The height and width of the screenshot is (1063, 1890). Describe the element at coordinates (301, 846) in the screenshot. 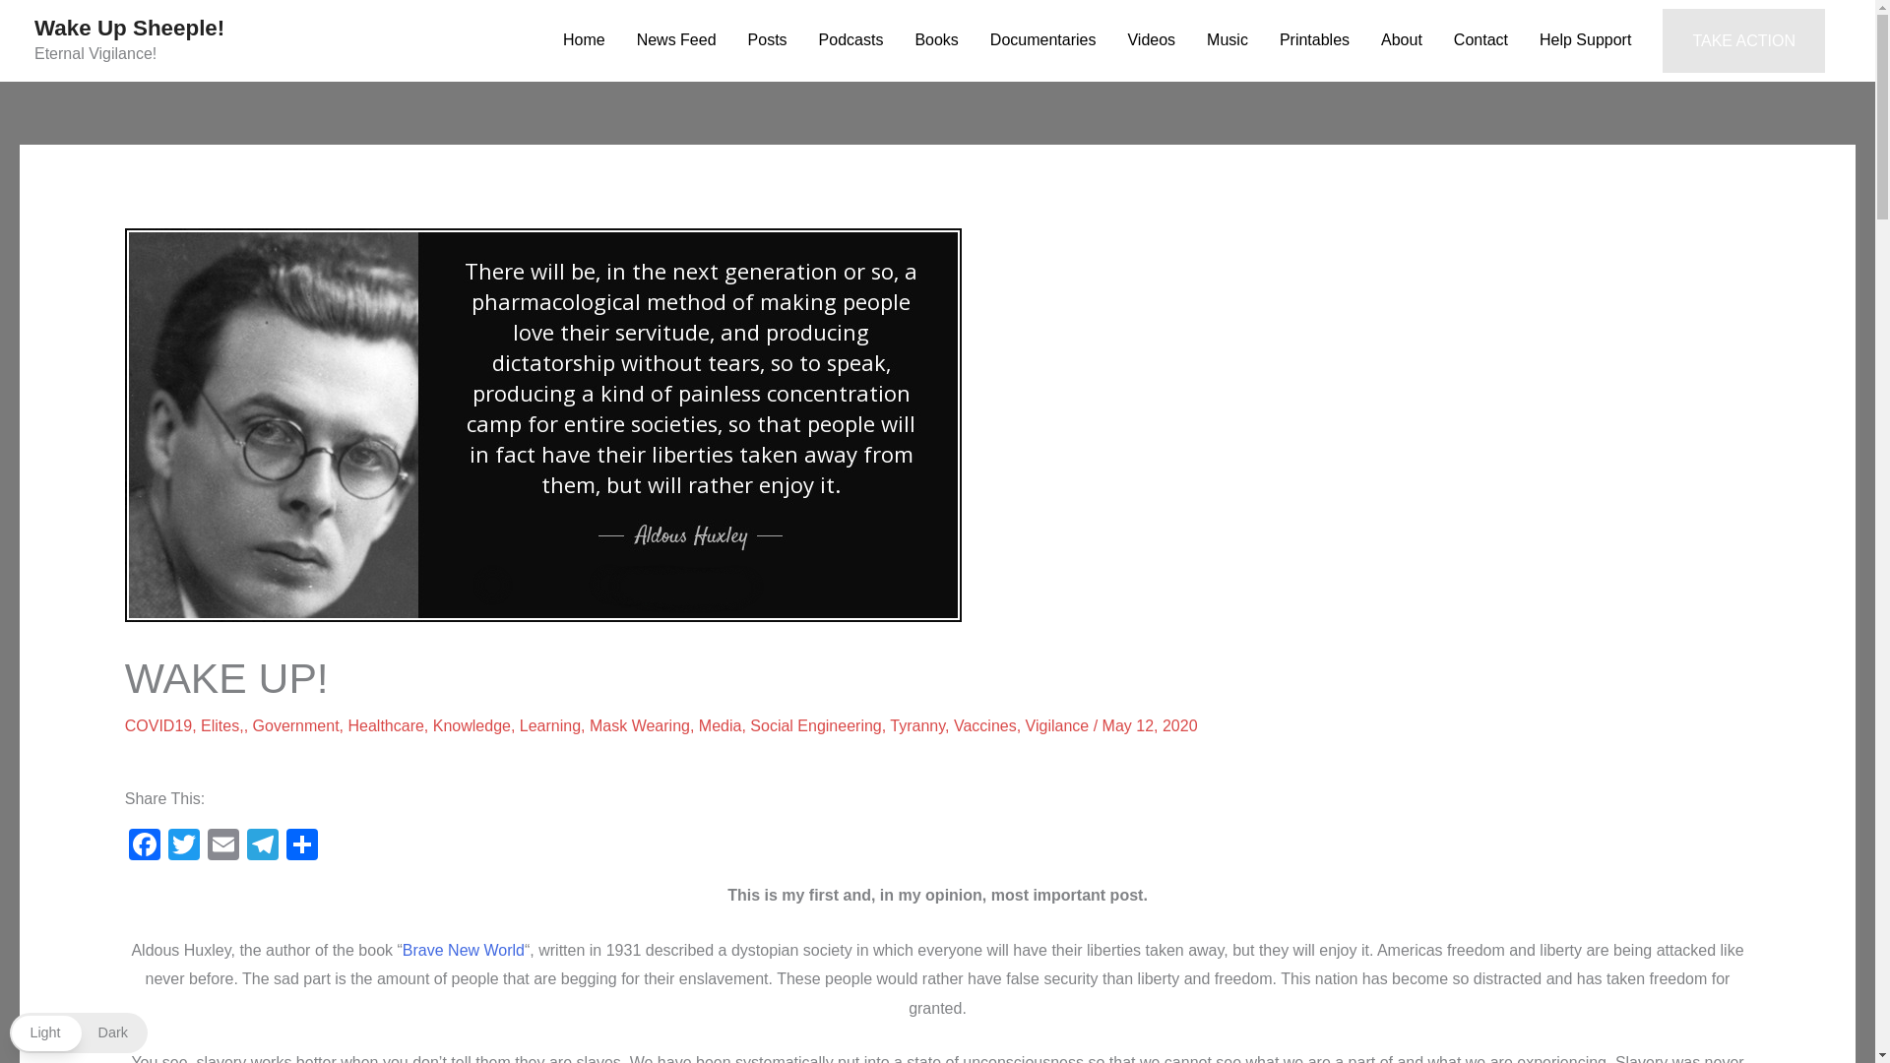

I see `Share` at that location.